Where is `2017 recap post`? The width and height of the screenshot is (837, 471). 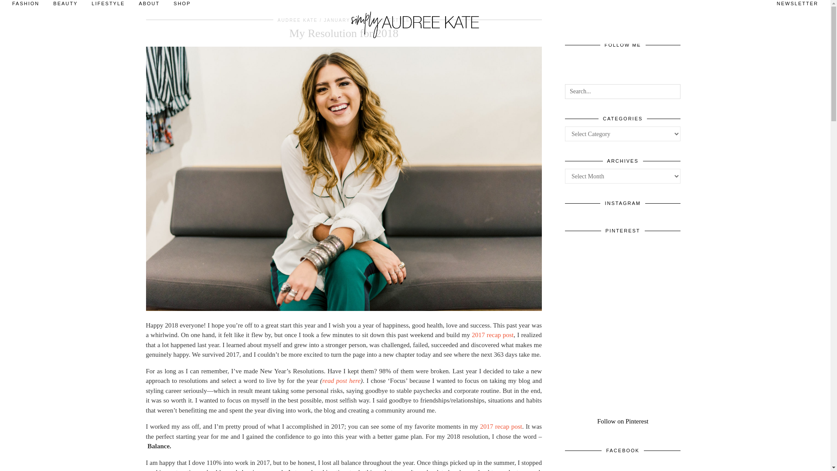
2017 recap post is located at coordinates (493, 335).